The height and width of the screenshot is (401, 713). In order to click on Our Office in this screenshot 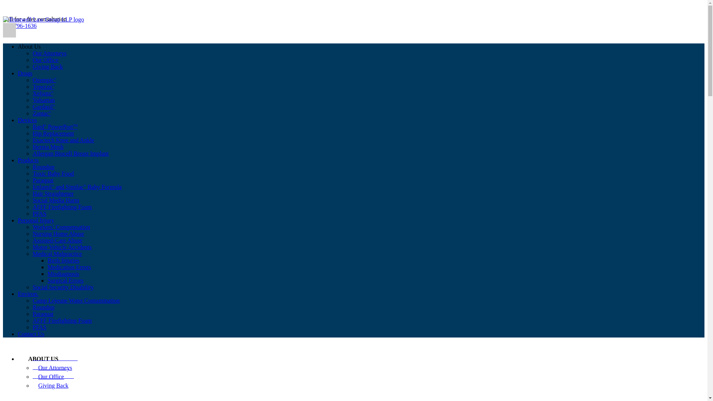, I will do `click(45, 60)`.